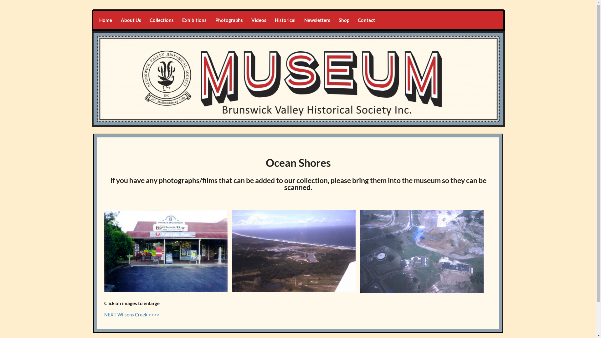  I want to click on Videos, so click(259, 20).